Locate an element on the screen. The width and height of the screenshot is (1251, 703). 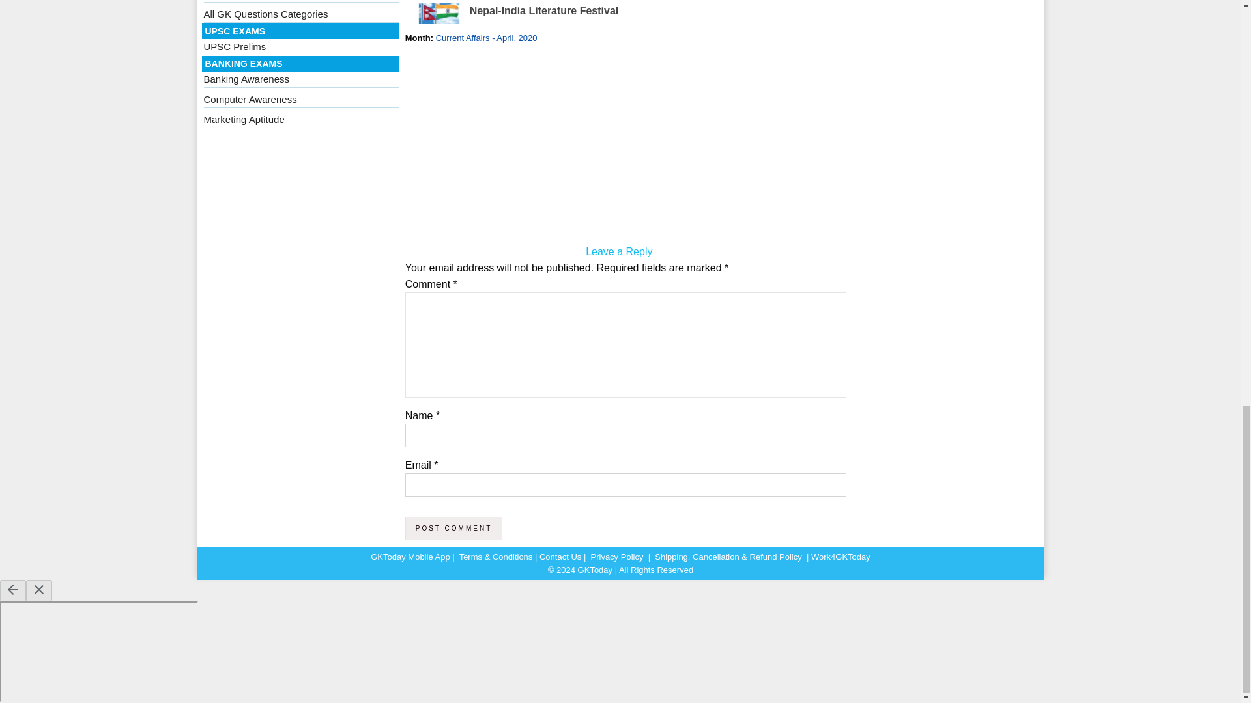
Current Affairs - April, 2020 is located at coordinates (486, 38).